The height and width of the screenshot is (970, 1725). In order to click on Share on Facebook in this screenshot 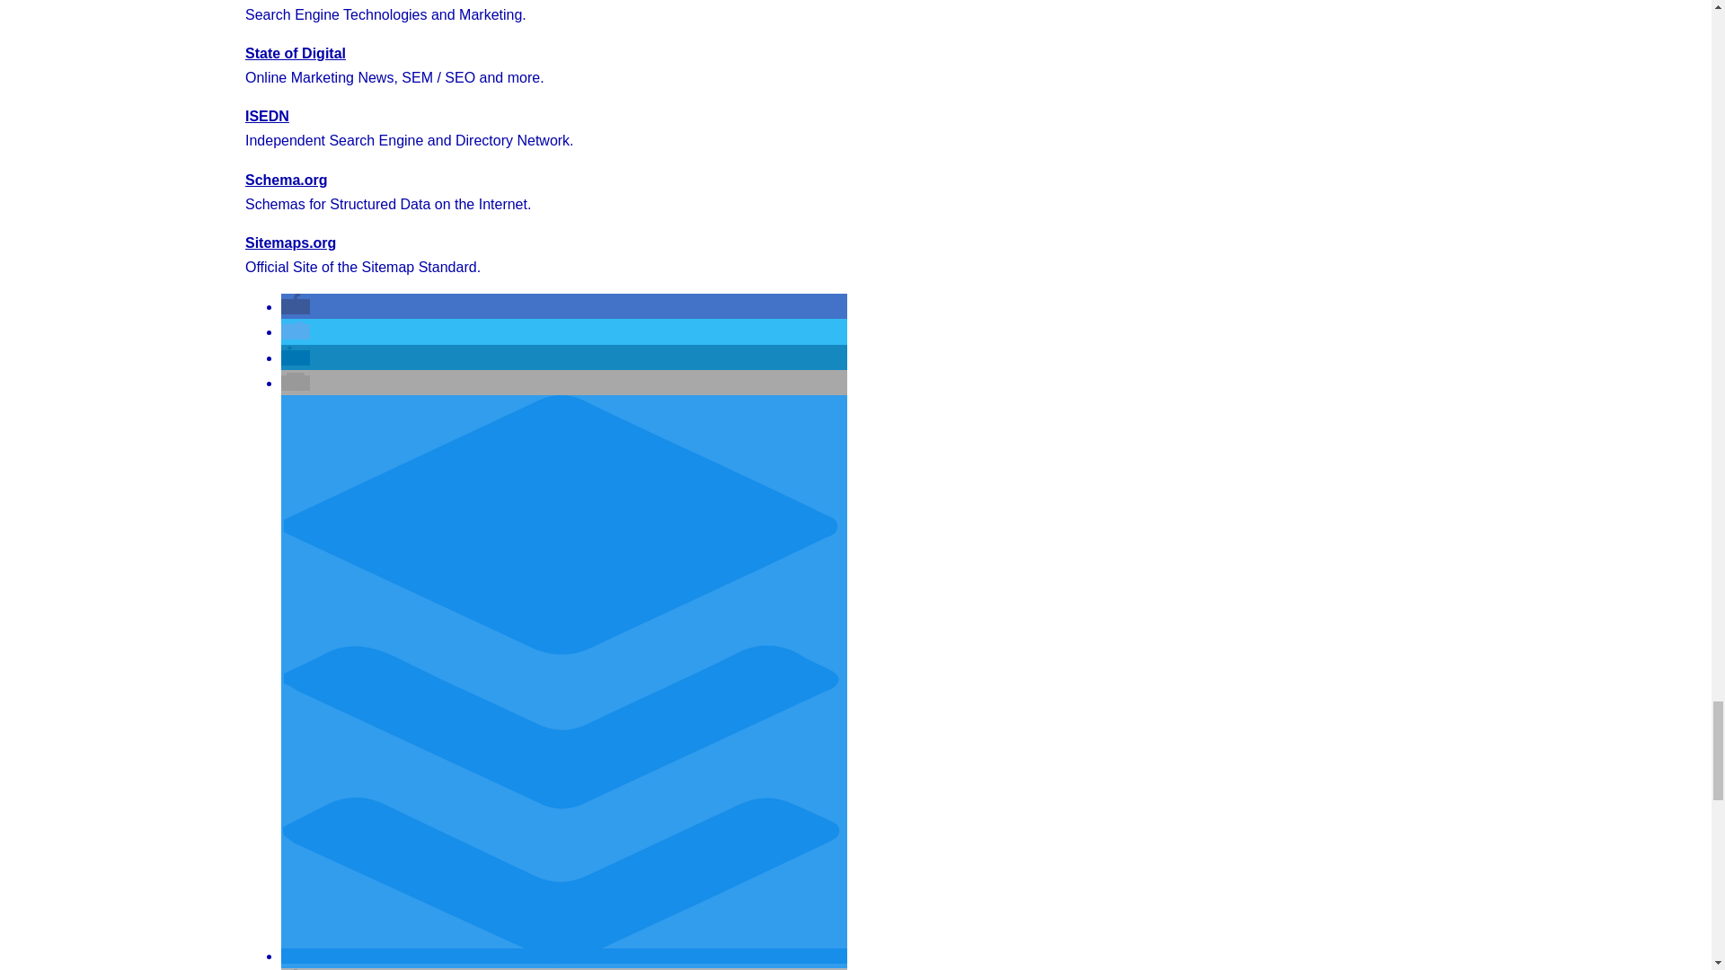, I will do `click(295, 305)`.